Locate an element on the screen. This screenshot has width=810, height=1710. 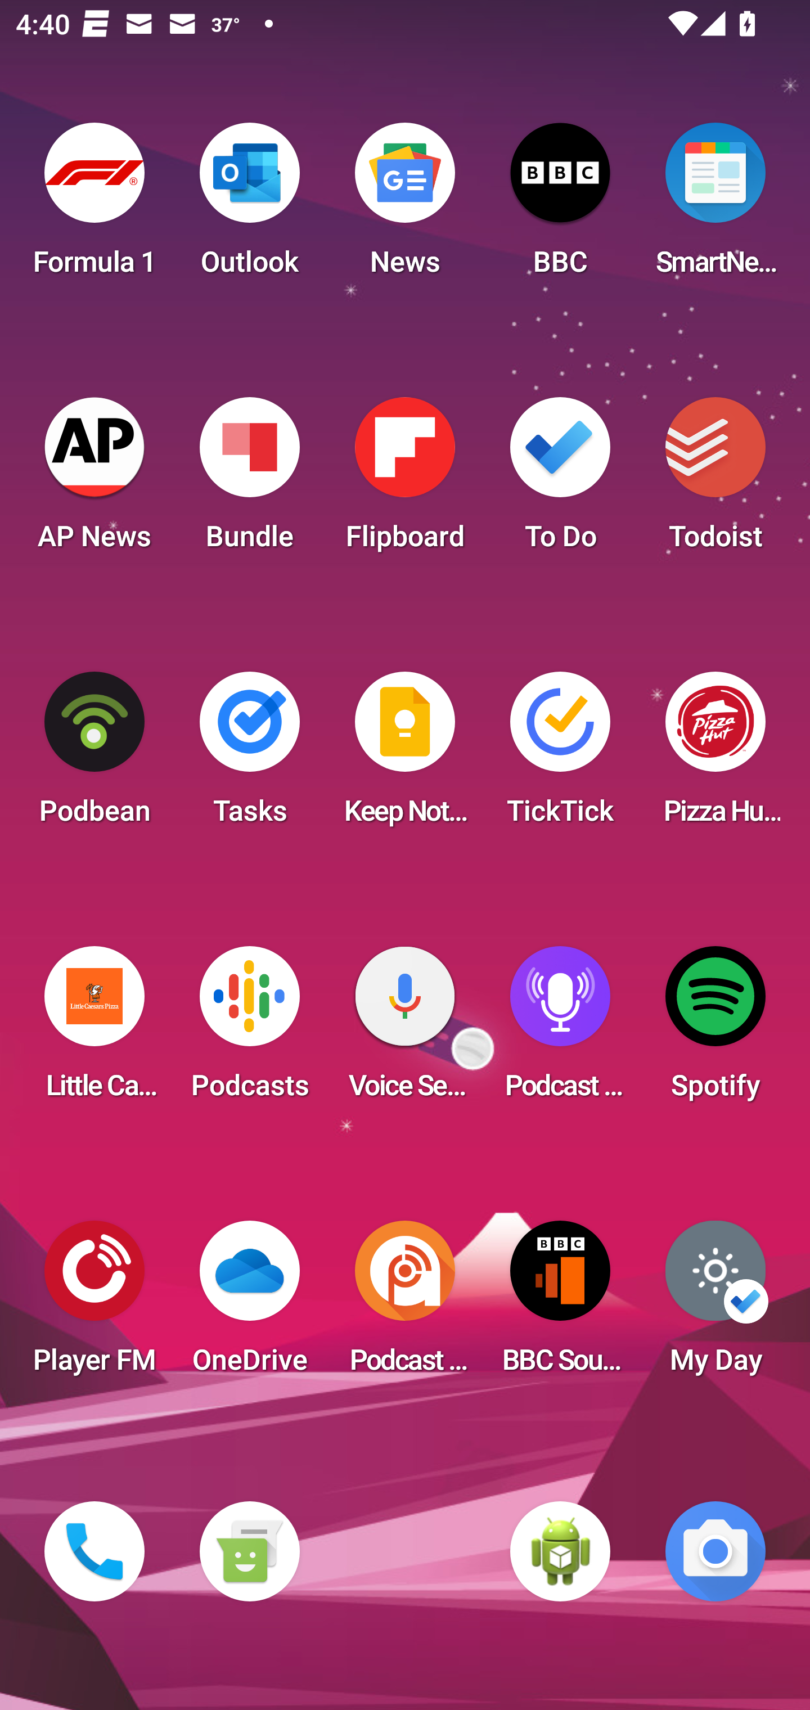
News is located at coordinates (405, 206).